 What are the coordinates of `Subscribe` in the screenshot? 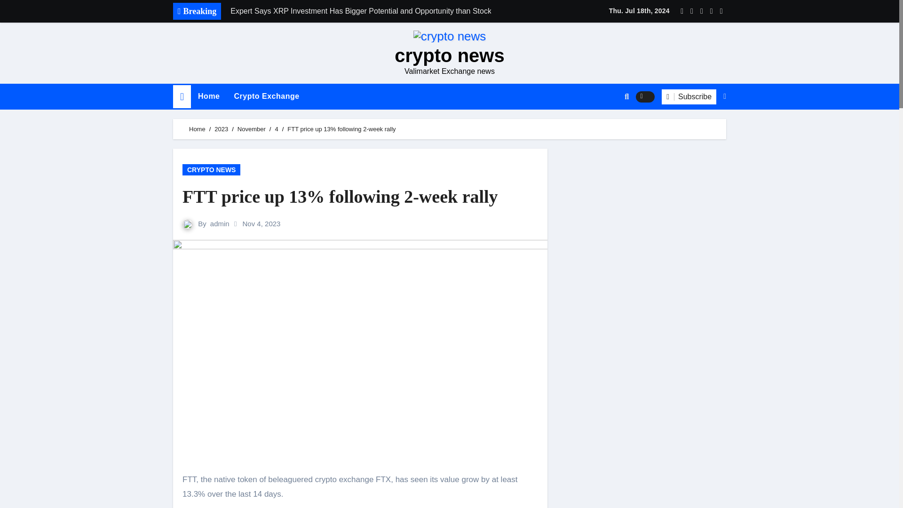 It's located at (689, 97).